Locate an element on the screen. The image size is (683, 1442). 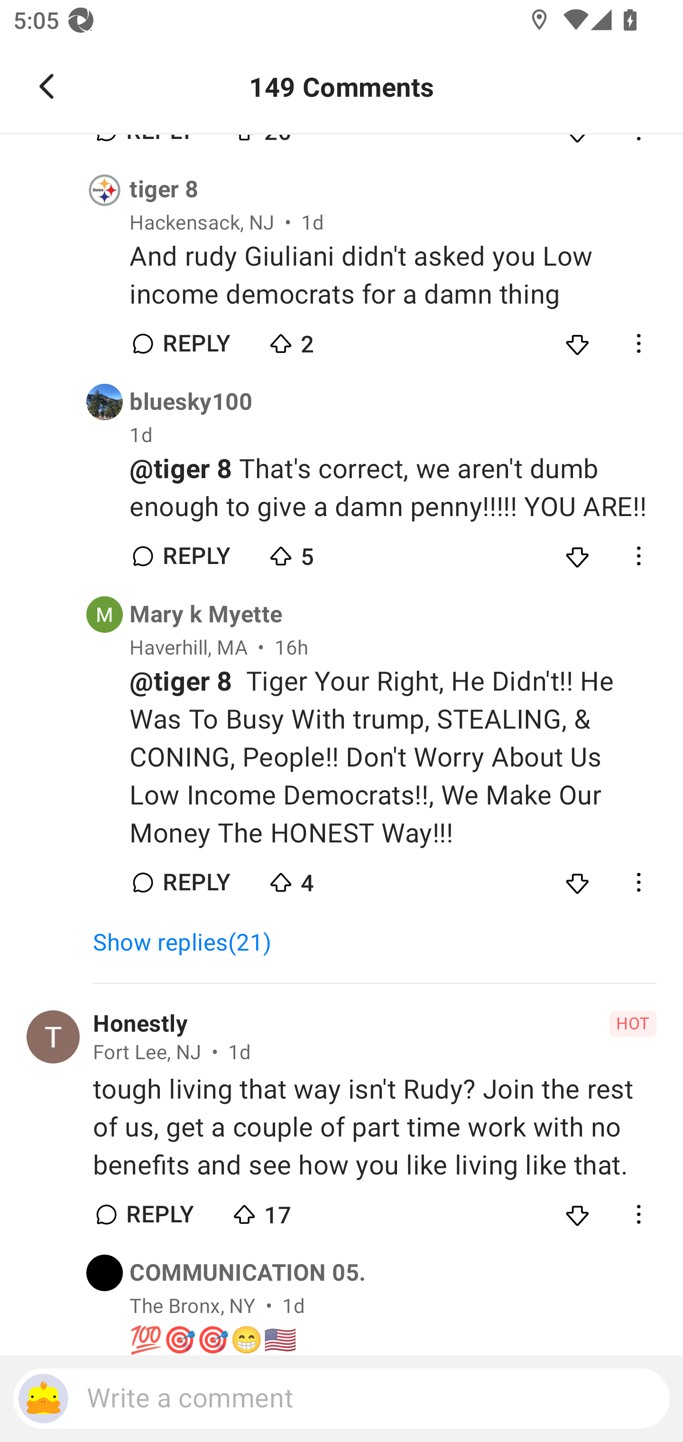
Show replies(21) is located at coordinates (190, 942).